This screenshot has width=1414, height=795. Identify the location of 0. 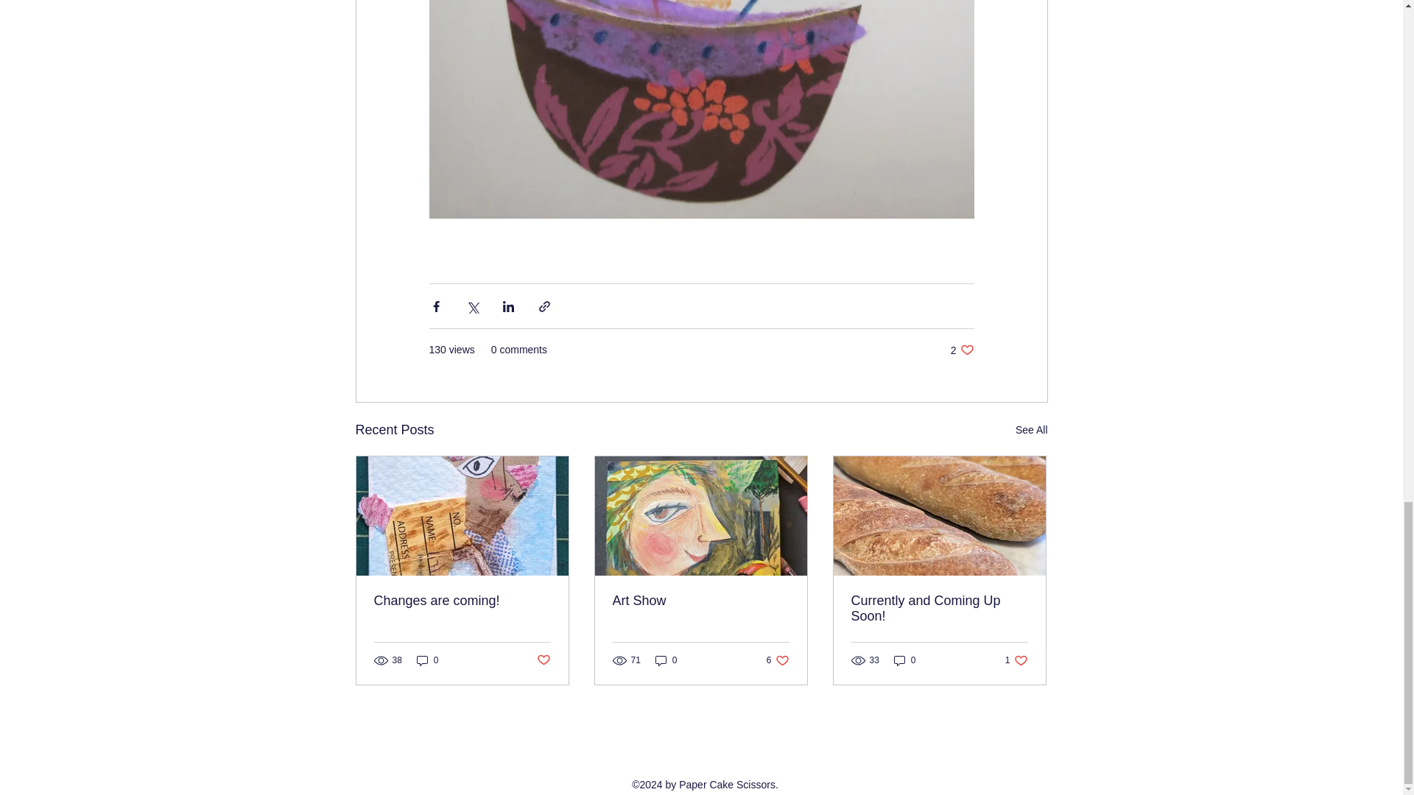
(666, 660).